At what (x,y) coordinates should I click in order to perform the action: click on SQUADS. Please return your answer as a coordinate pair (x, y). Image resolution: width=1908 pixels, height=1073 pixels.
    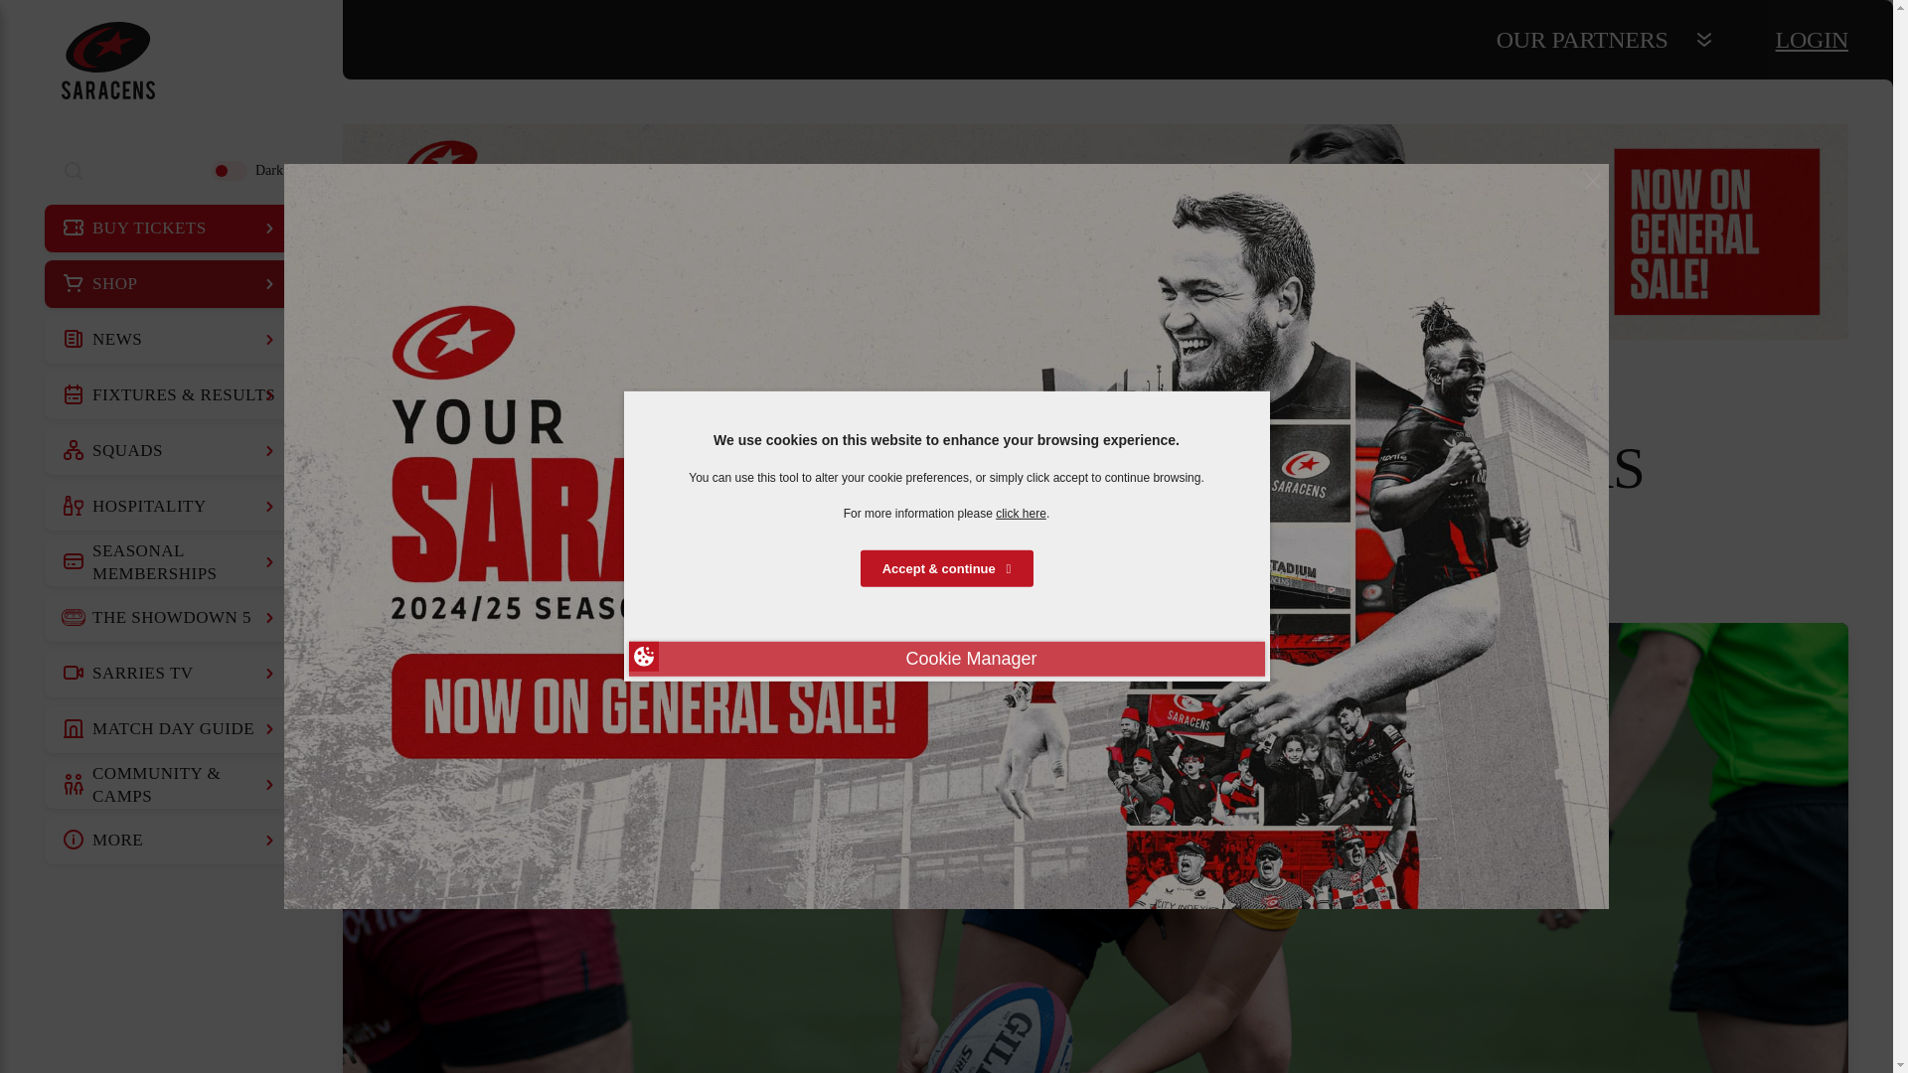
    Looking at the image, I should click on (171, 451).